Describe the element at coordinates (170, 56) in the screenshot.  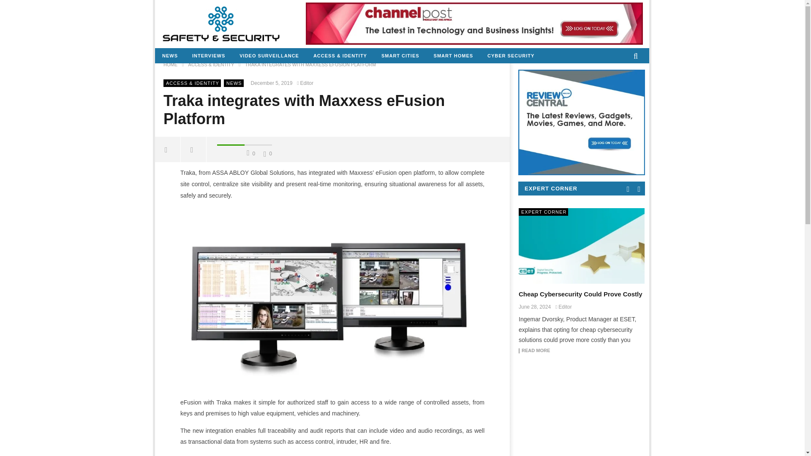
I see `NEWS` at that location.